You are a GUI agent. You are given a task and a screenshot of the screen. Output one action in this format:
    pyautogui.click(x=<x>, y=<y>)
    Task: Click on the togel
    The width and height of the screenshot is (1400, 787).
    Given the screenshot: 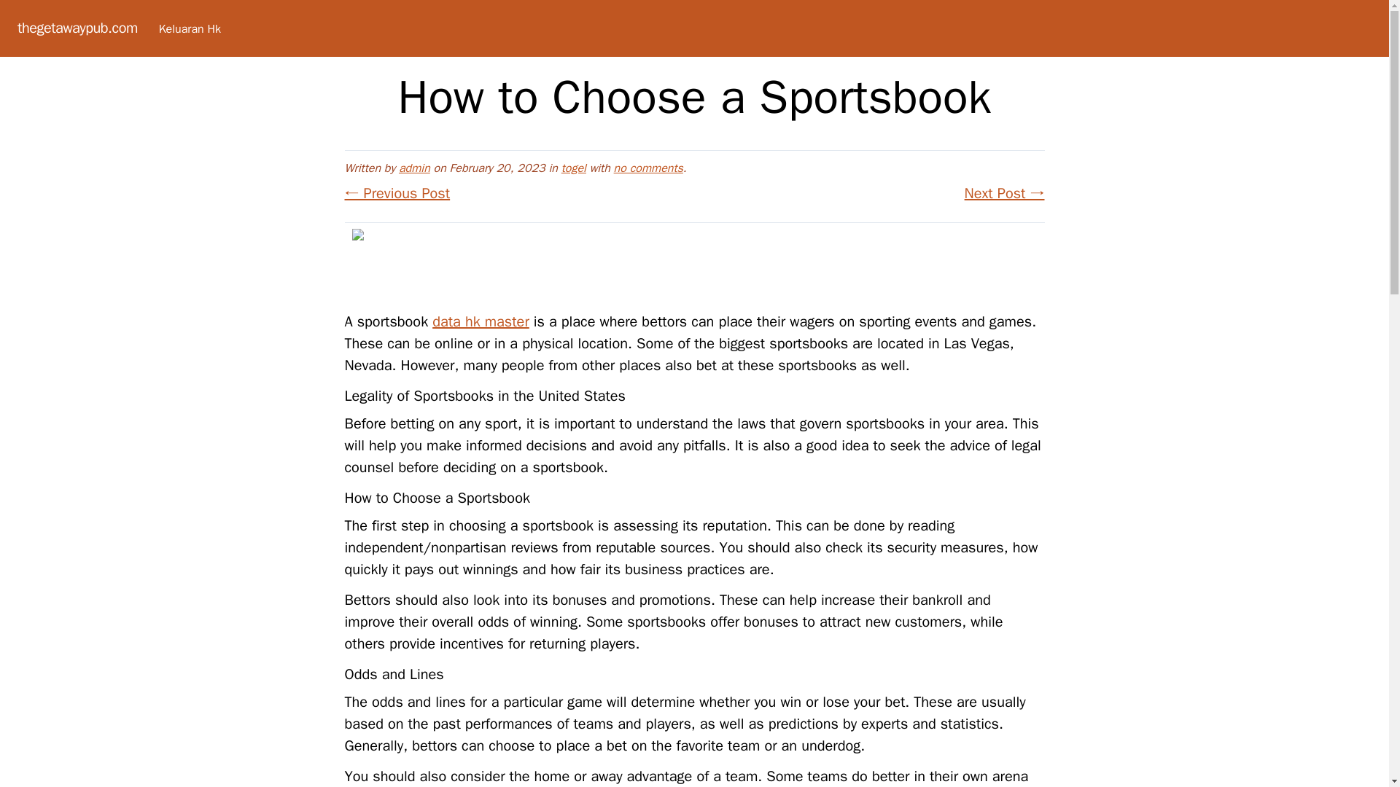 What is the action you would take?
    pyautogui.click(x=573, y=168)
    